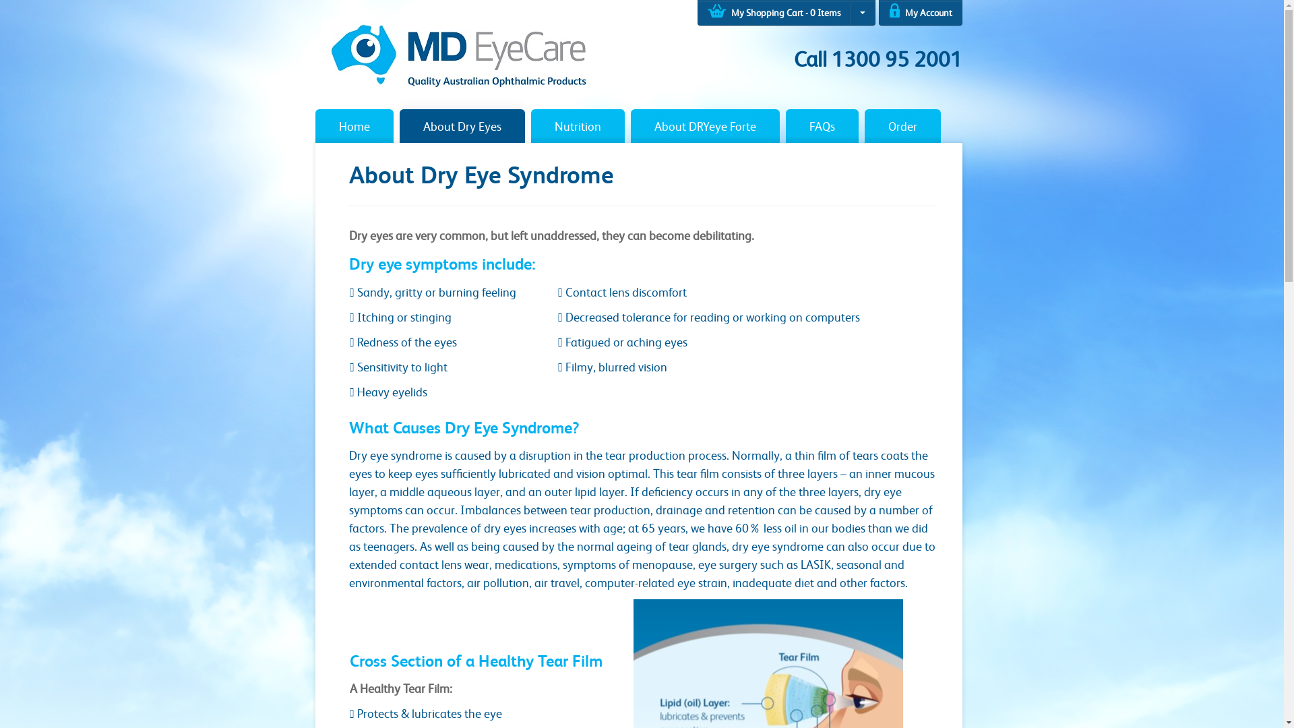  What do you see at coordinates (921, 13) in the screenshot?
I see `My Account` at bounding box center [921, 13].